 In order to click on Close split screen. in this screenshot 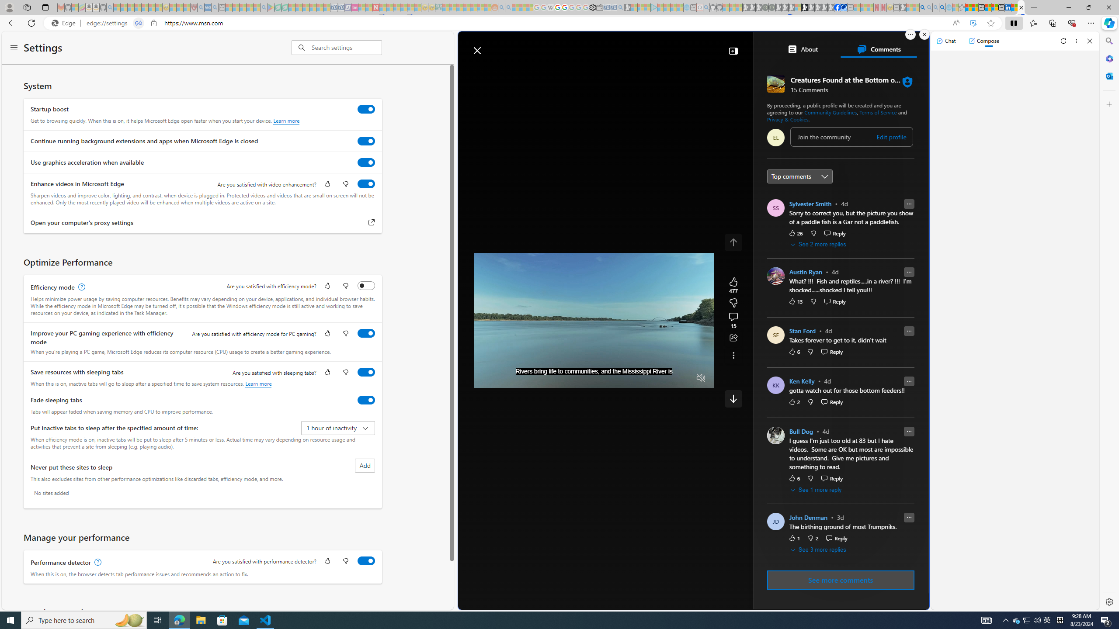, I will do `click(924, 35)`.